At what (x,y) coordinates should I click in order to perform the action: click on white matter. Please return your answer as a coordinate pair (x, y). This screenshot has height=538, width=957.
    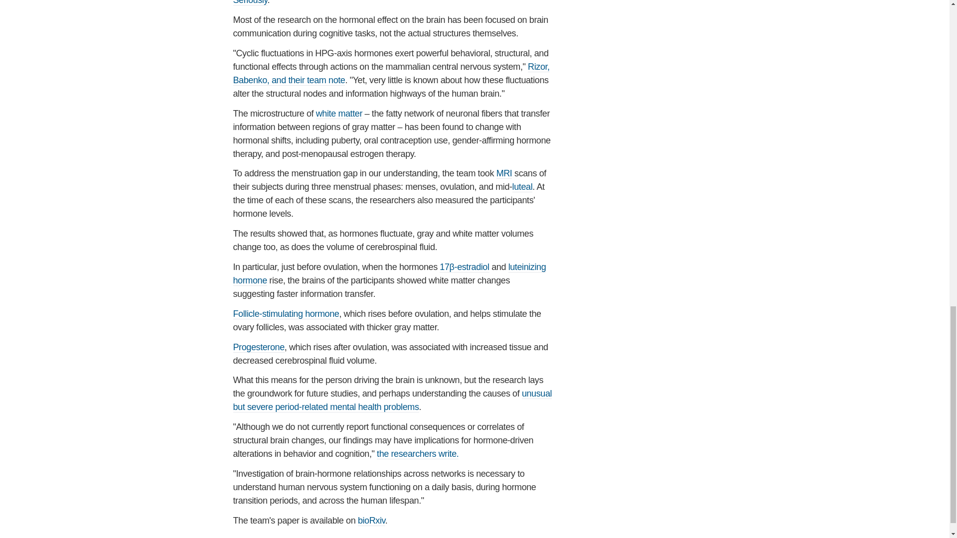
    Looking at the image, I should click on (339, 114).